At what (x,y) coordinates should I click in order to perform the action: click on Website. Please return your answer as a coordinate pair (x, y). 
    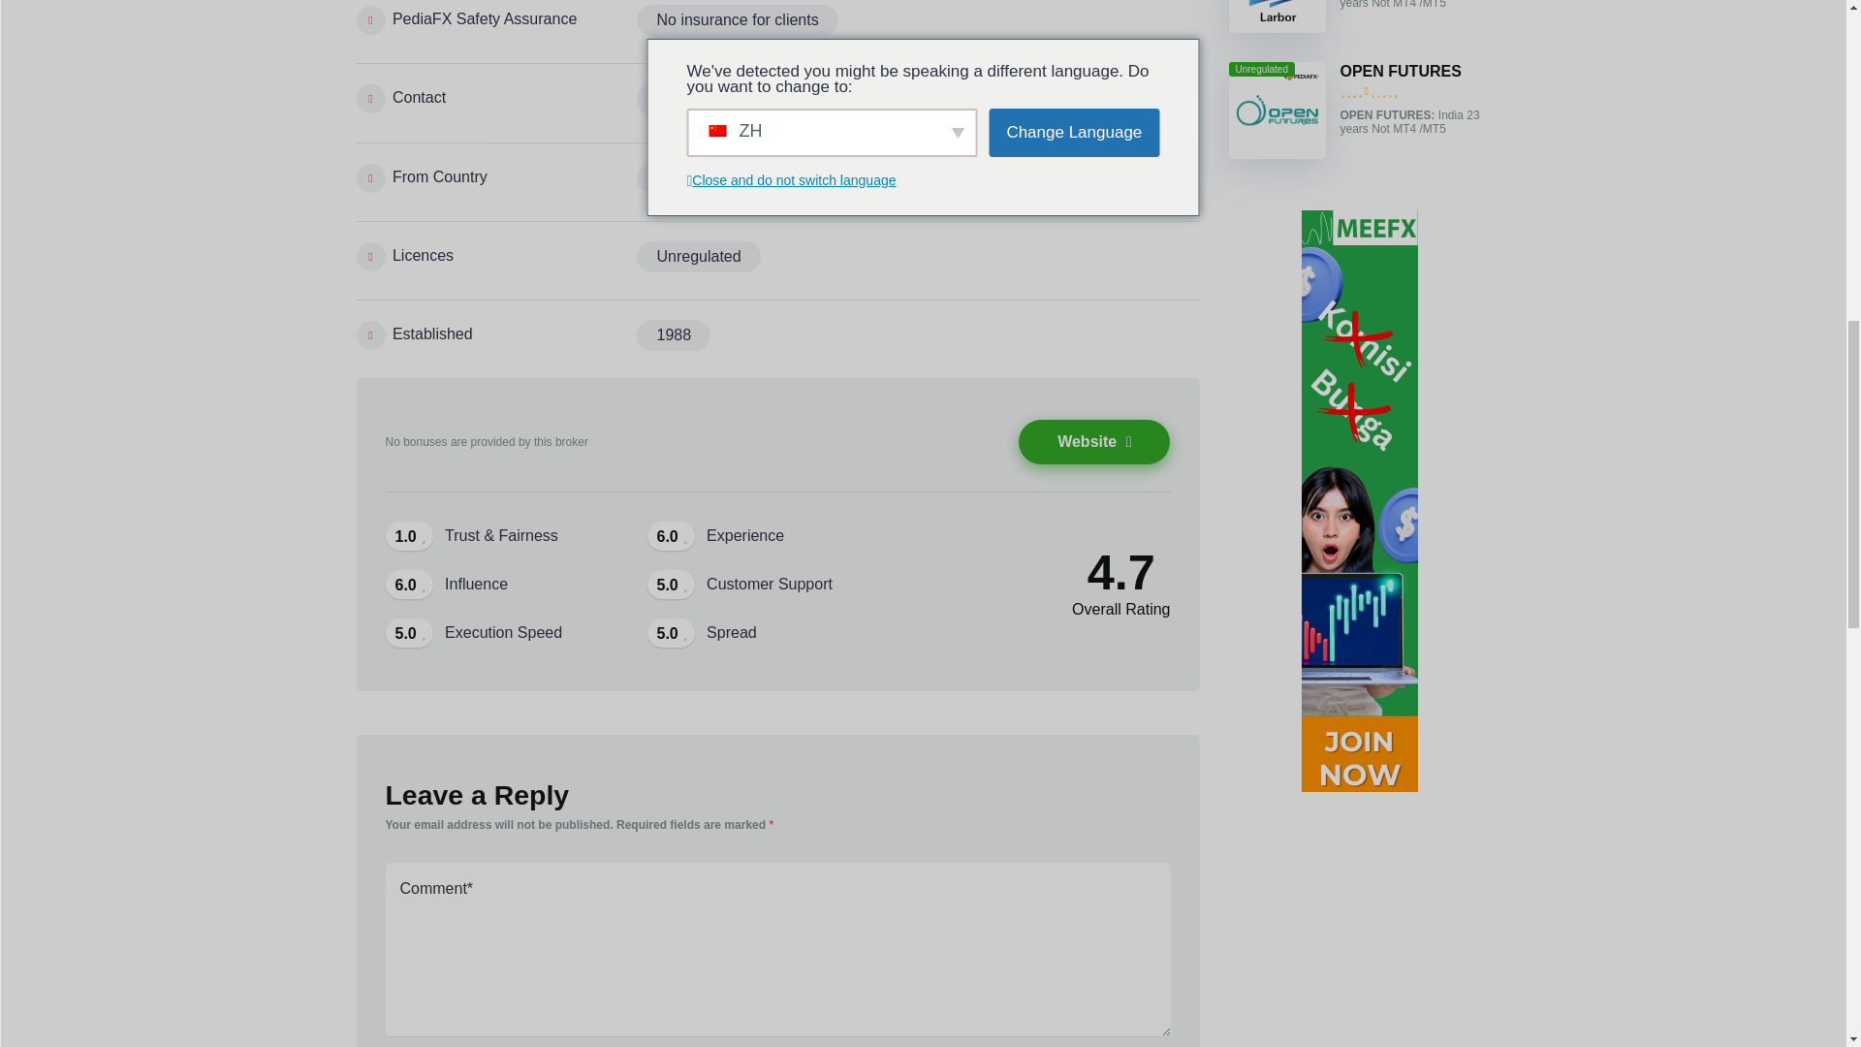
    Looking at the image, I should click on (1093, 442).